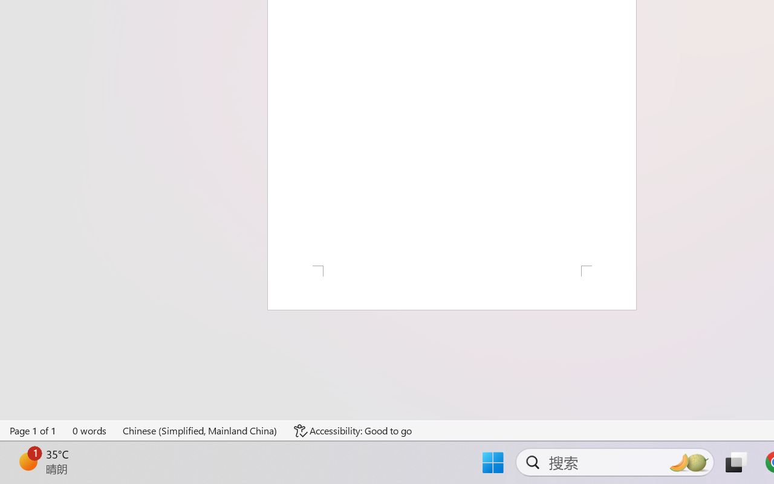  I want to click on Vennote, so click(92, 105).